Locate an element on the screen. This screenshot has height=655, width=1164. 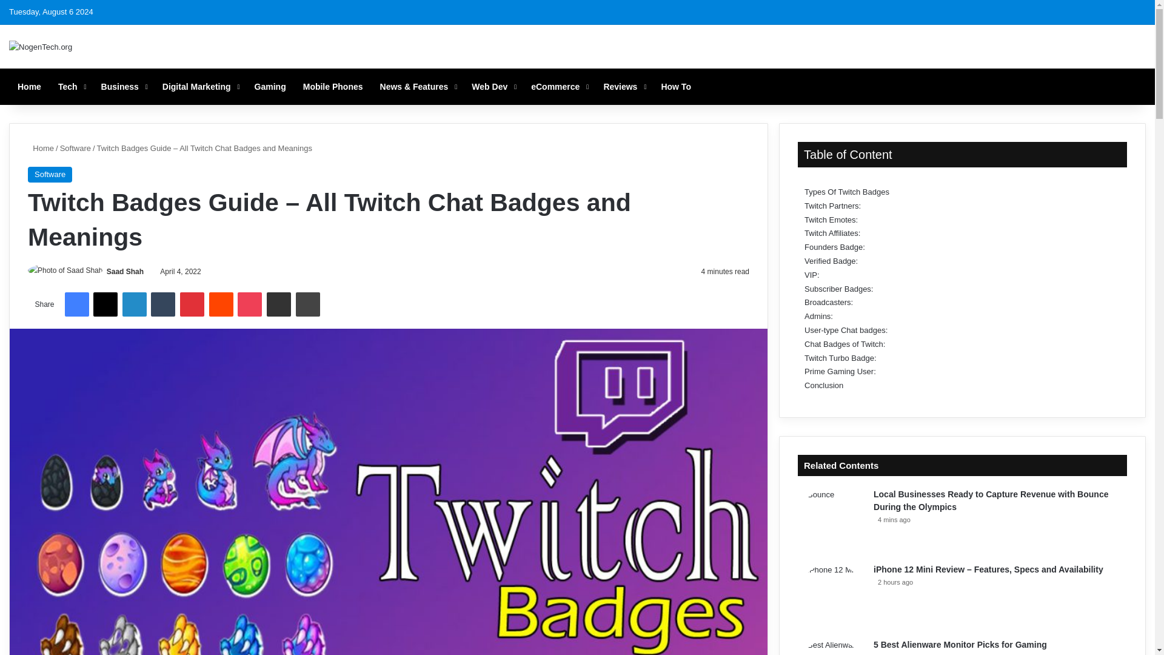
Share via Email is located at coordinates (279, 304).